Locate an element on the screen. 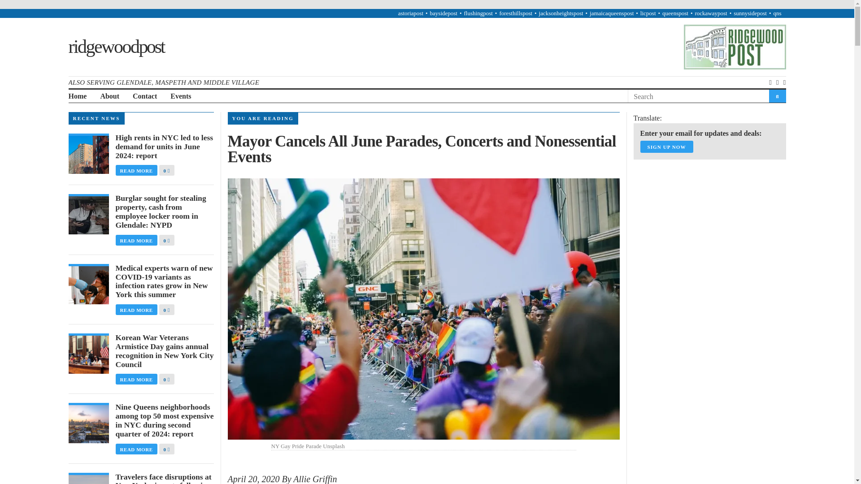 The image size is (861, 484). licpost is located at coordinates (648, 13).